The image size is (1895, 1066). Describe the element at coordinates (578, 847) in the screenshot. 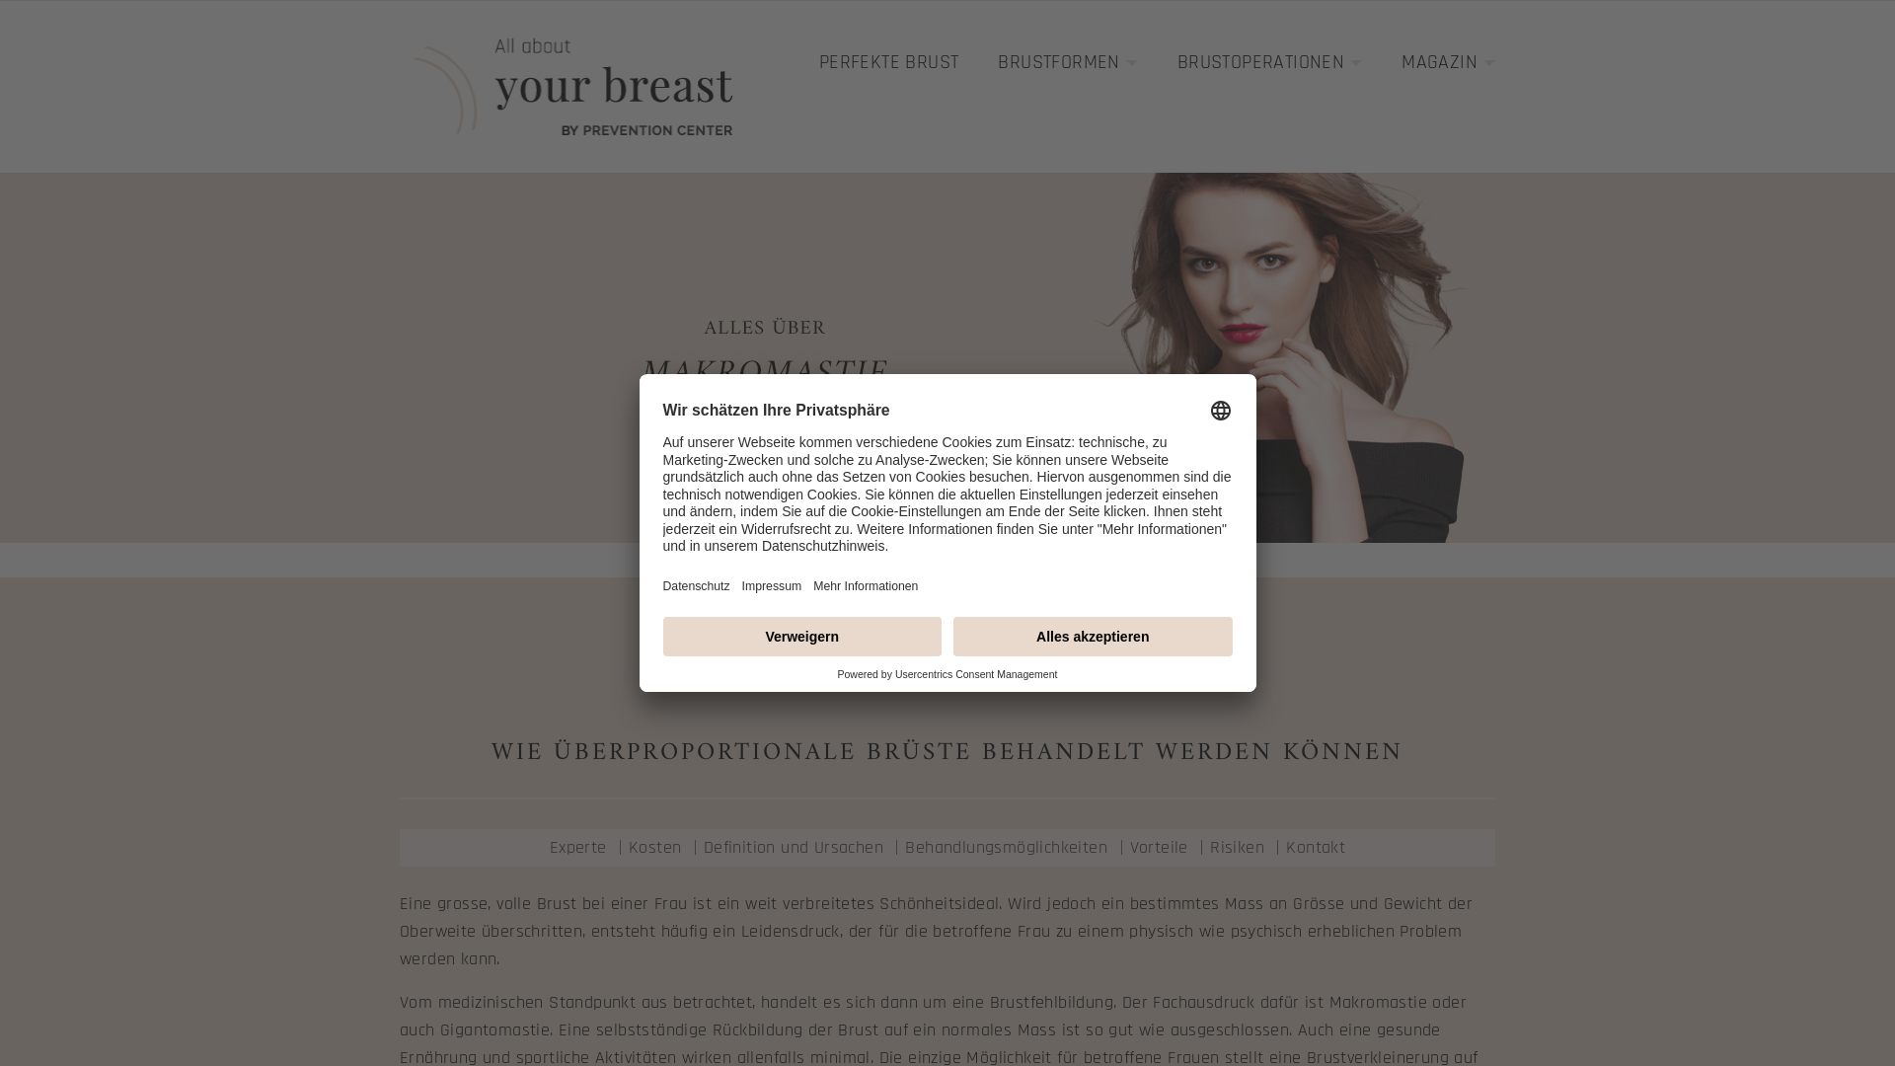

I see `Experte` at that location.